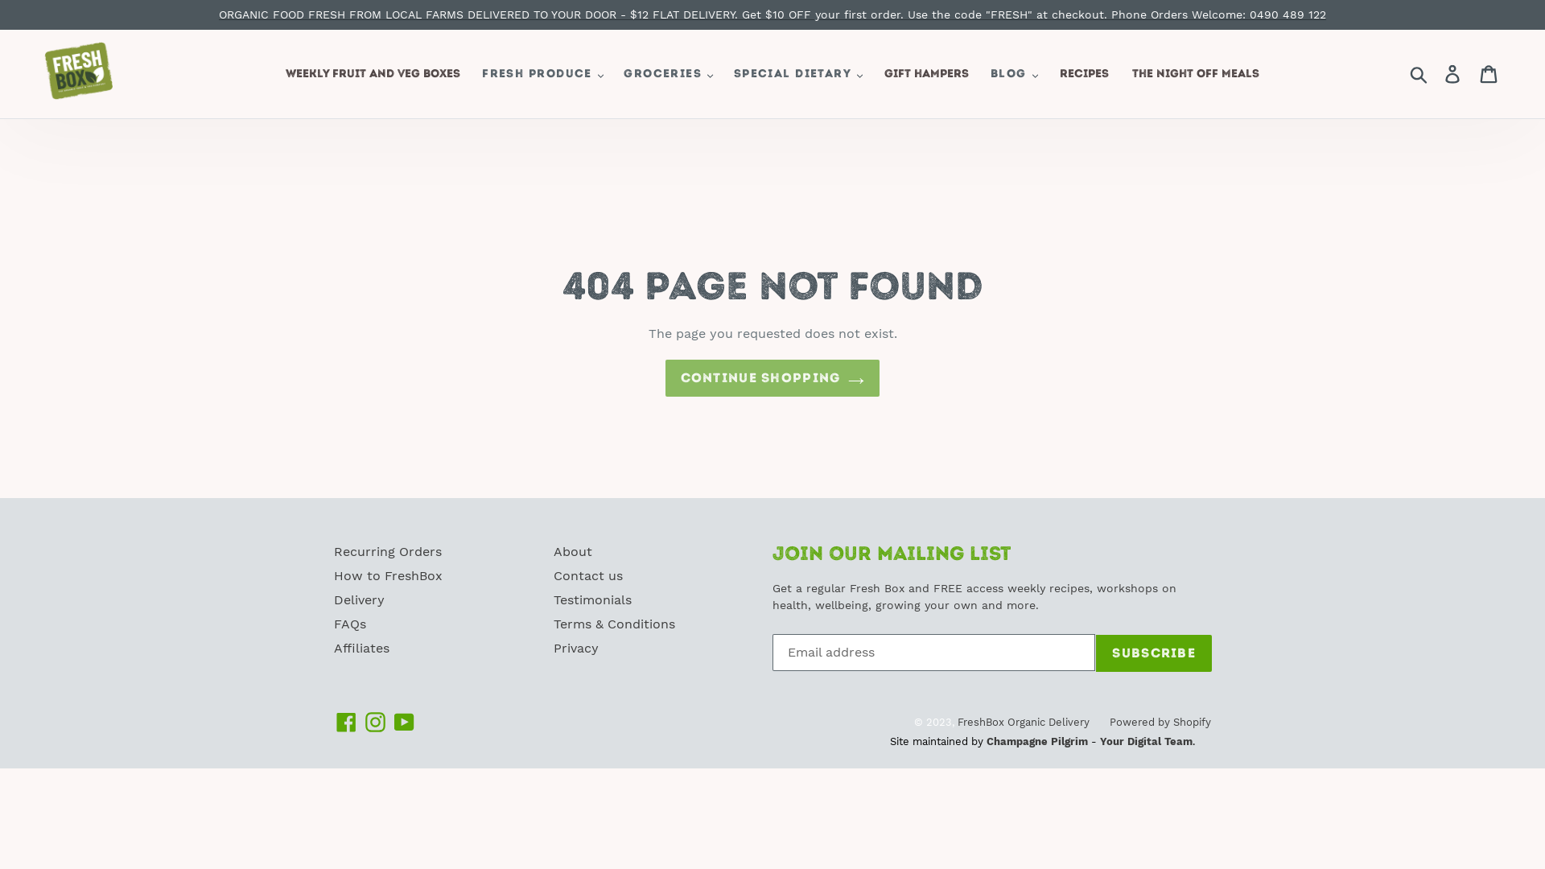  I want to click on Powered by Shopify, so click(1160, 722).